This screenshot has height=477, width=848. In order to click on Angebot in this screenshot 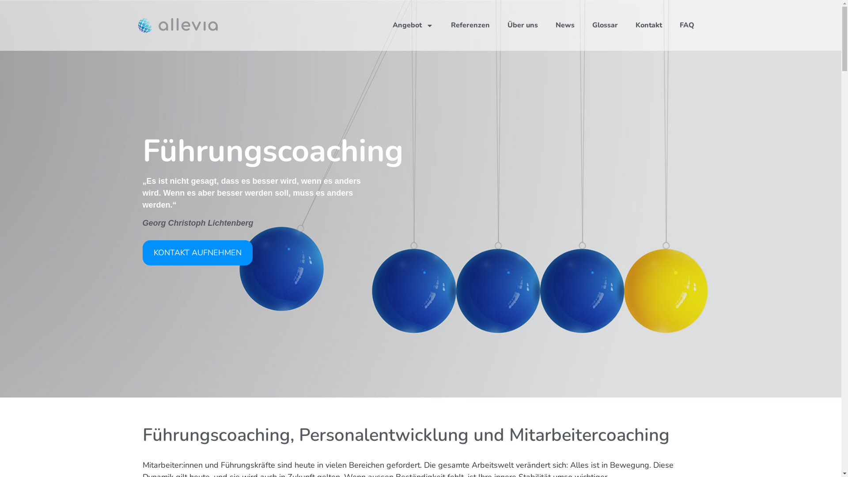, I will do `click(413, 25)`.